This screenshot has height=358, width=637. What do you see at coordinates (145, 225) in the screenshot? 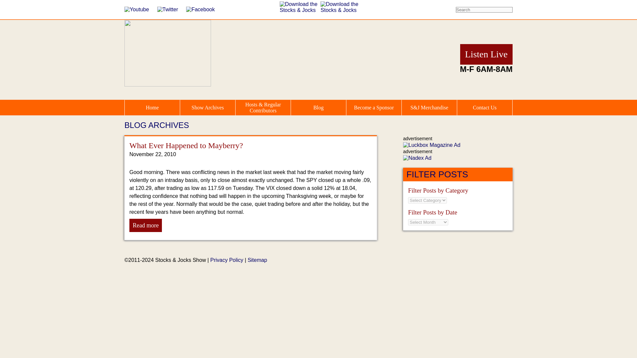
I see `Read more` at bounding box center [145, 225].